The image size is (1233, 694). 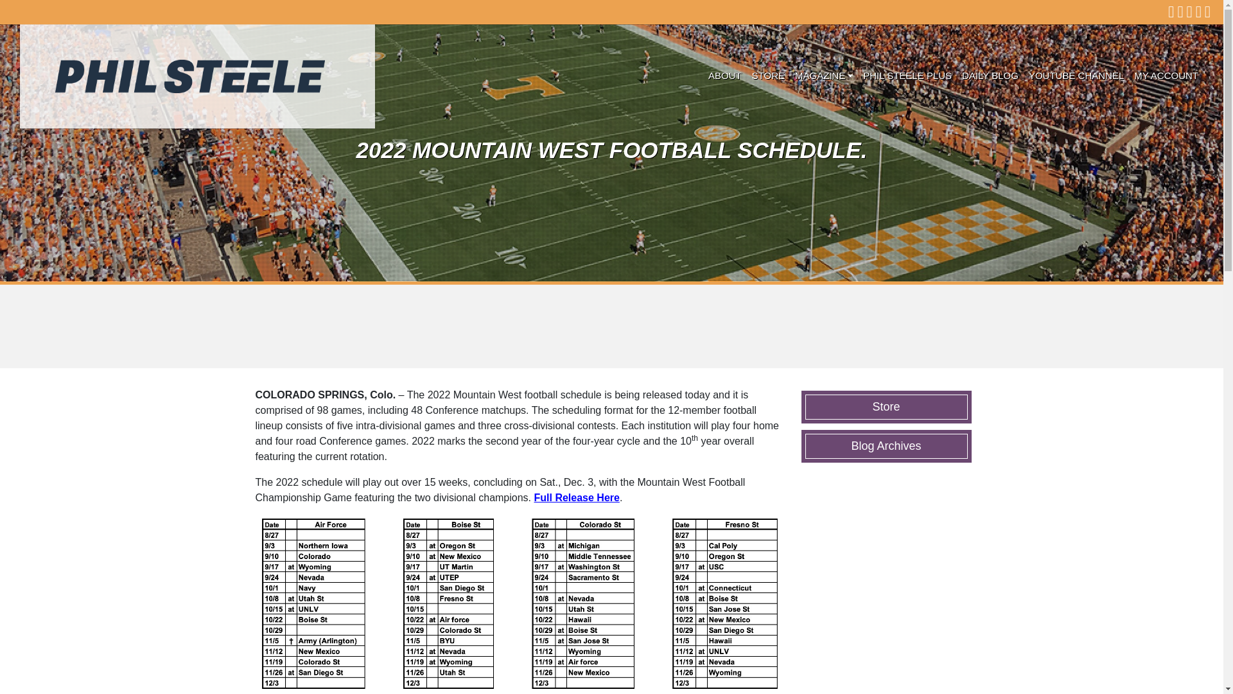 I want to click on Store, so click(x=886, y=406).